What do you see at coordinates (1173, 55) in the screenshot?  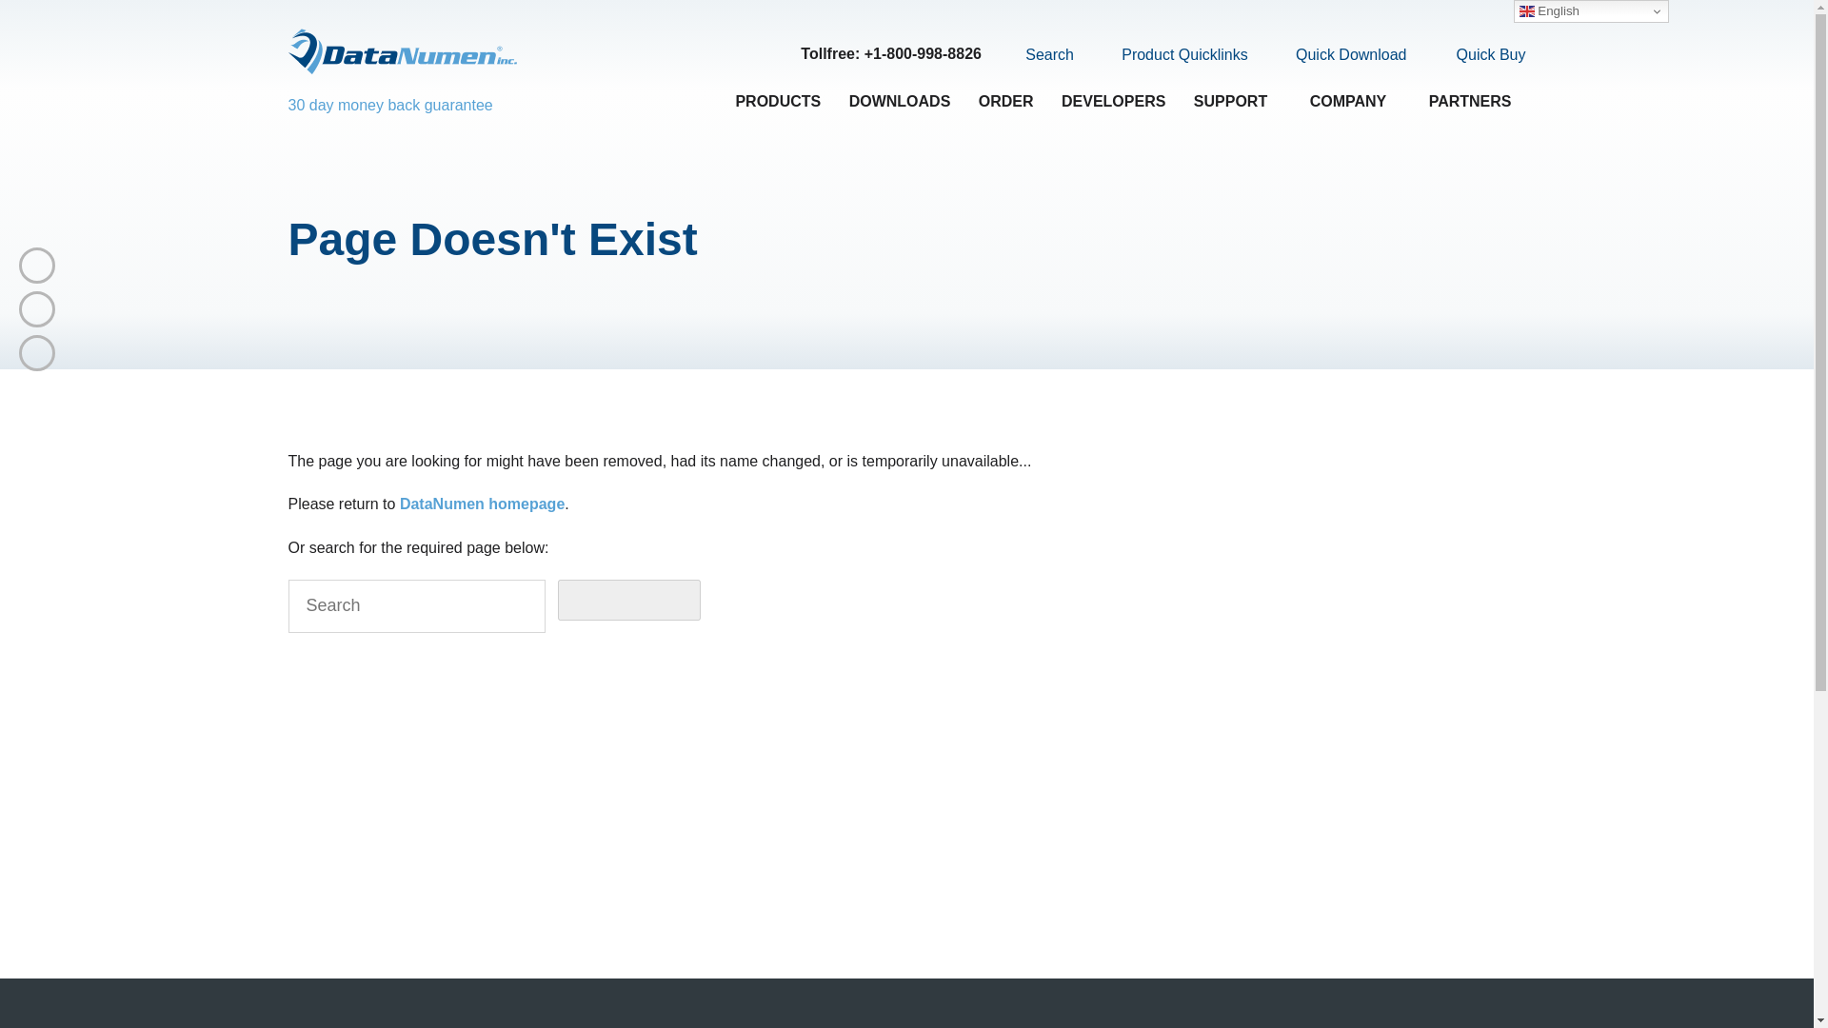 I see `Product Quicklinks` at bounding box center [1173, 55].